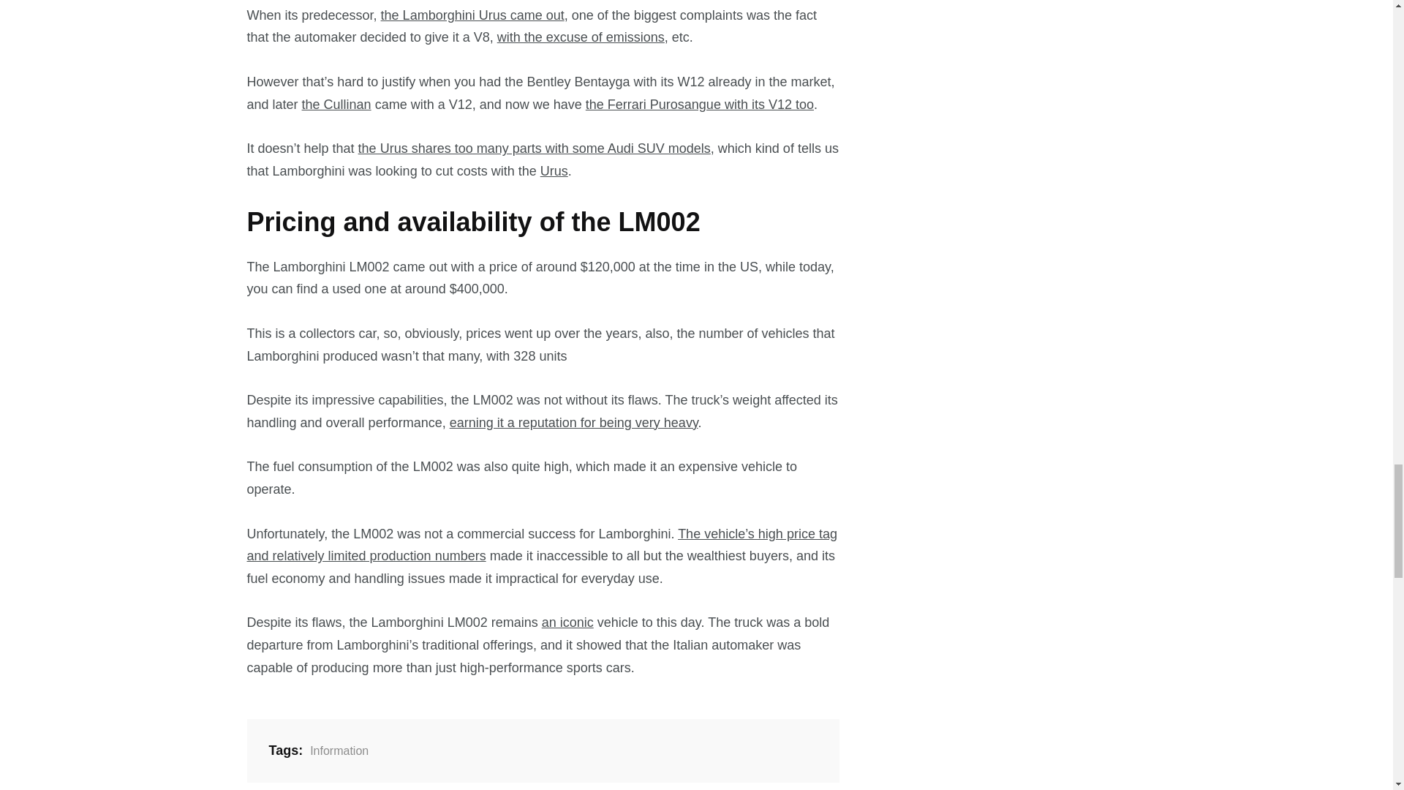  What do you see at coordinates (534, 148) in the screenshot?
I see `the Urus shares too many parts with some Audi SUV models` at bounding box center [534, 148].